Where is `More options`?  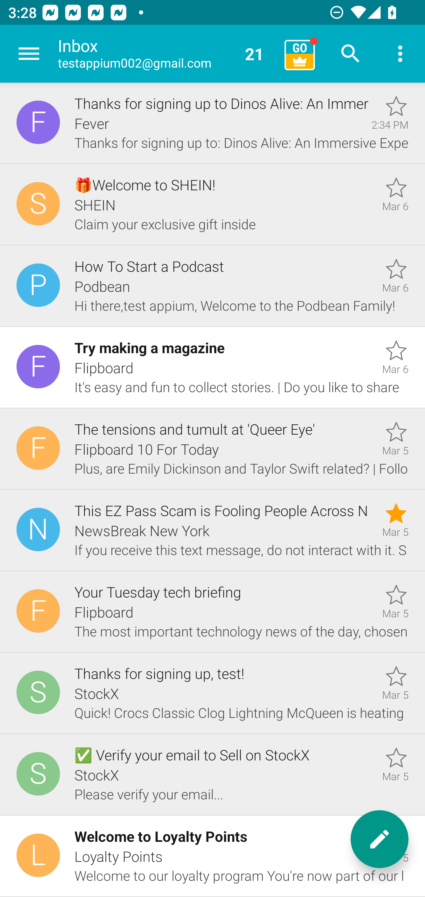
More options is located at coordinates (400, 54).